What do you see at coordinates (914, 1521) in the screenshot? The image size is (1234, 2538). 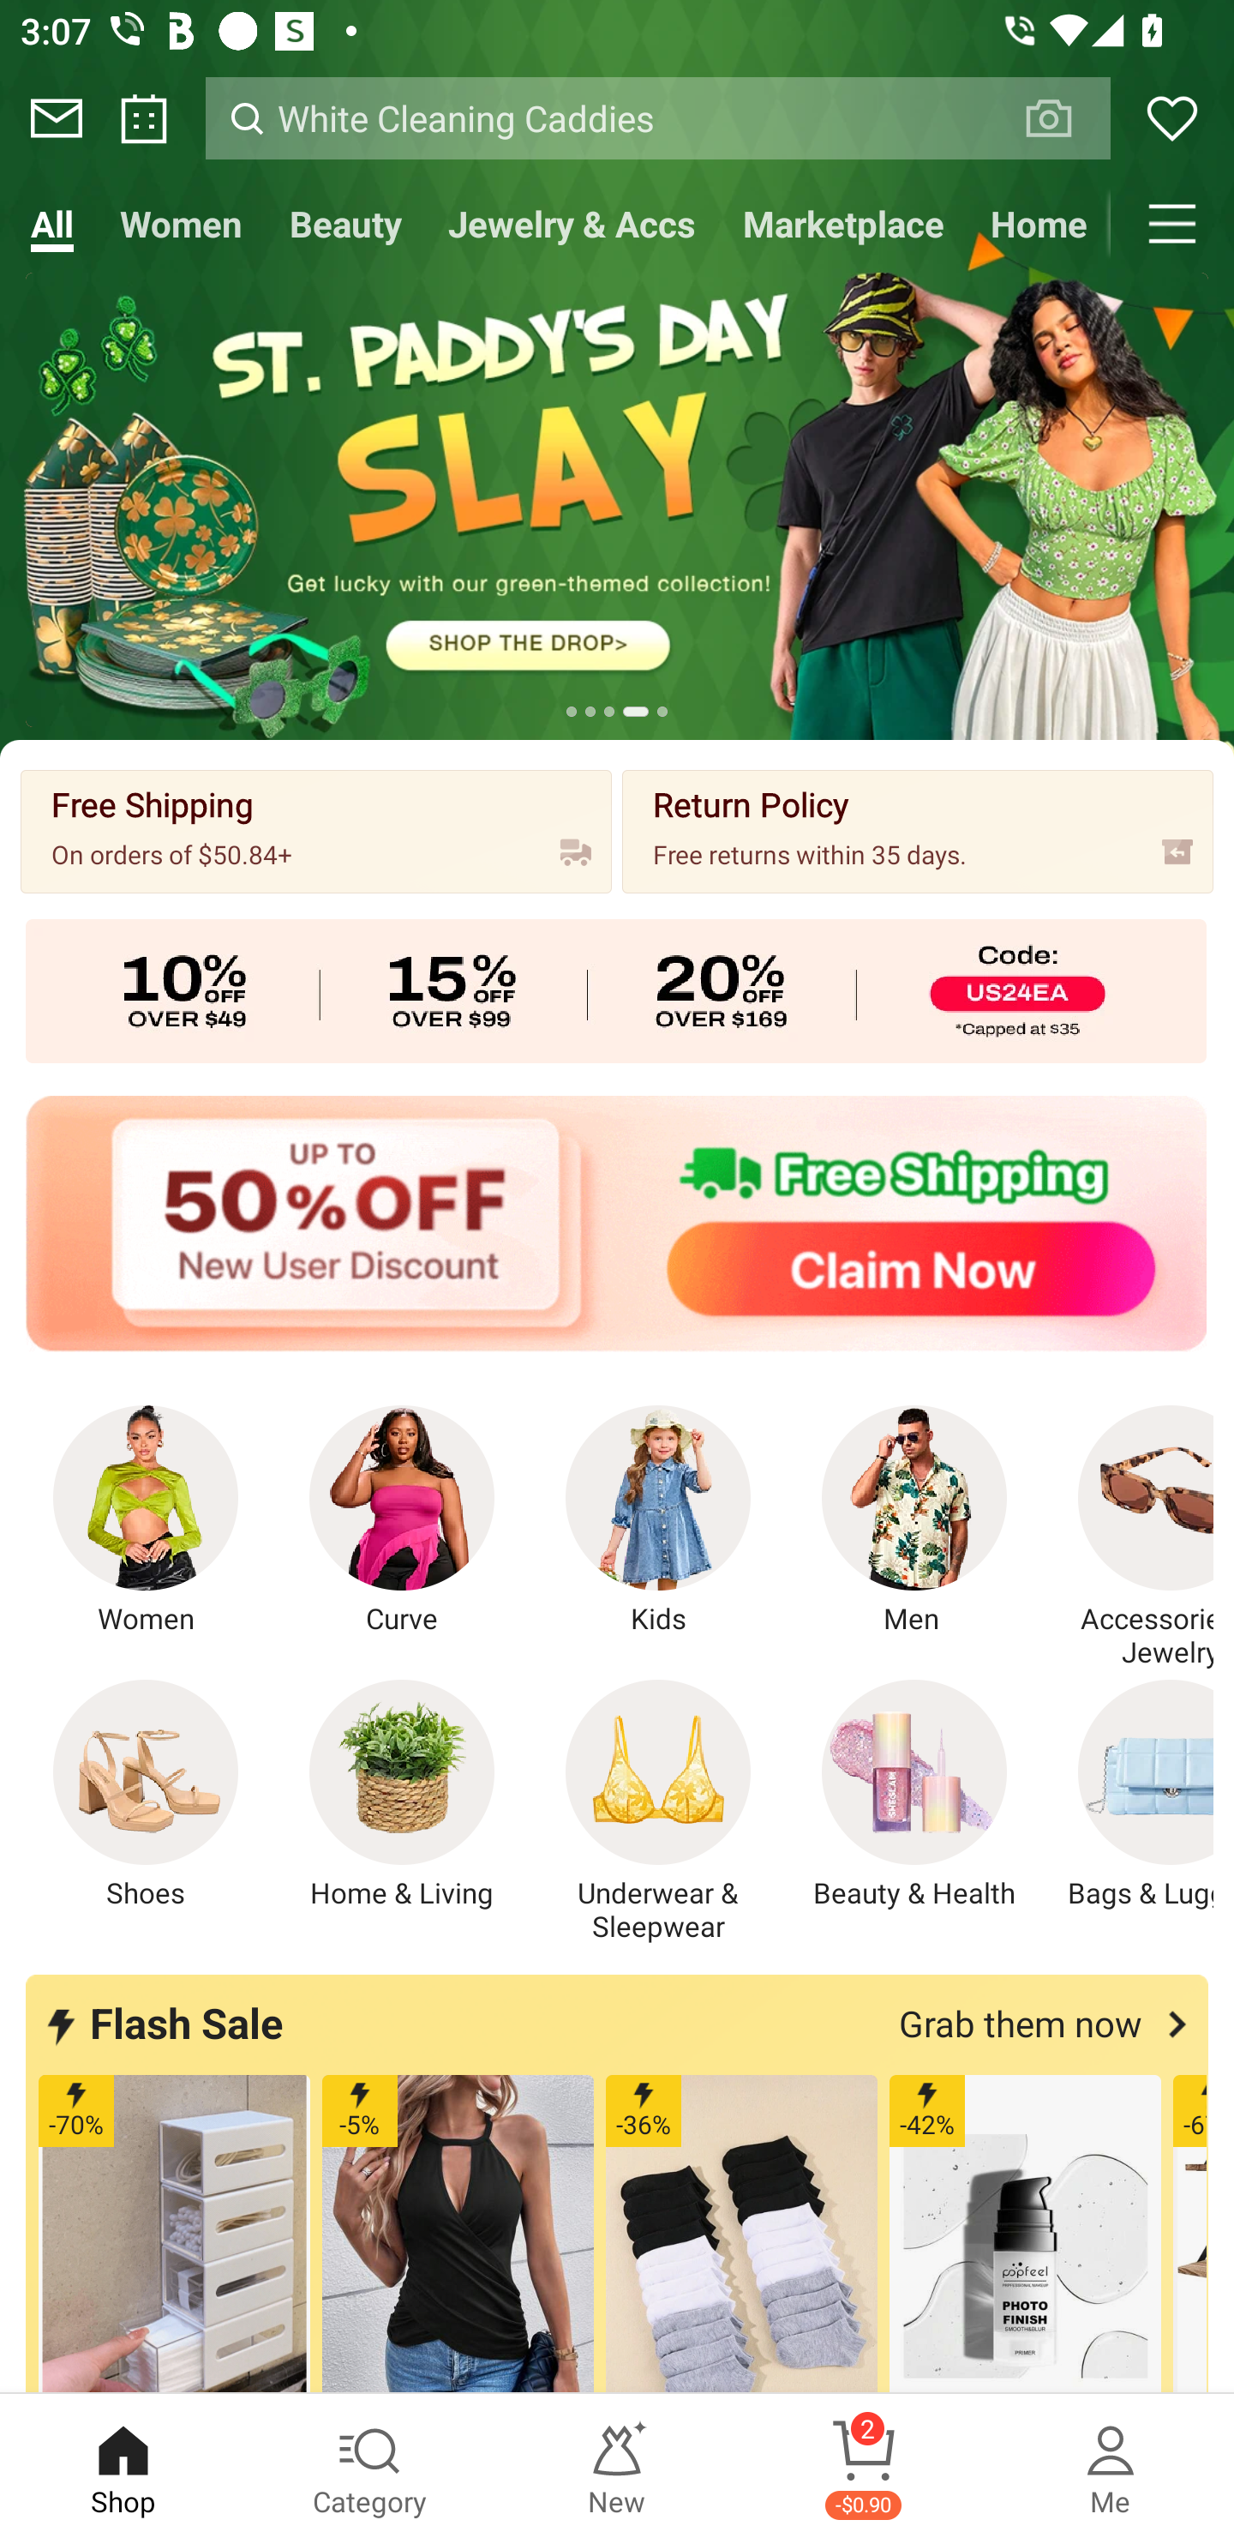 I see `Men ` at bounding box center [914, 1521].